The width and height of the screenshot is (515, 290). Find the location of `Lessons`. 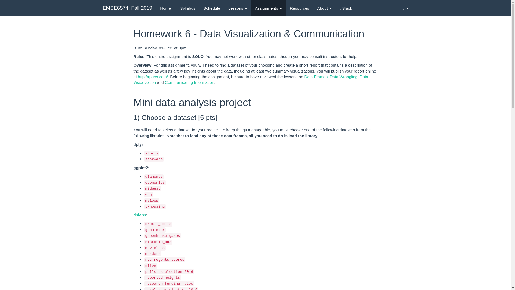

Lessons is located at coordinates (238, 8).